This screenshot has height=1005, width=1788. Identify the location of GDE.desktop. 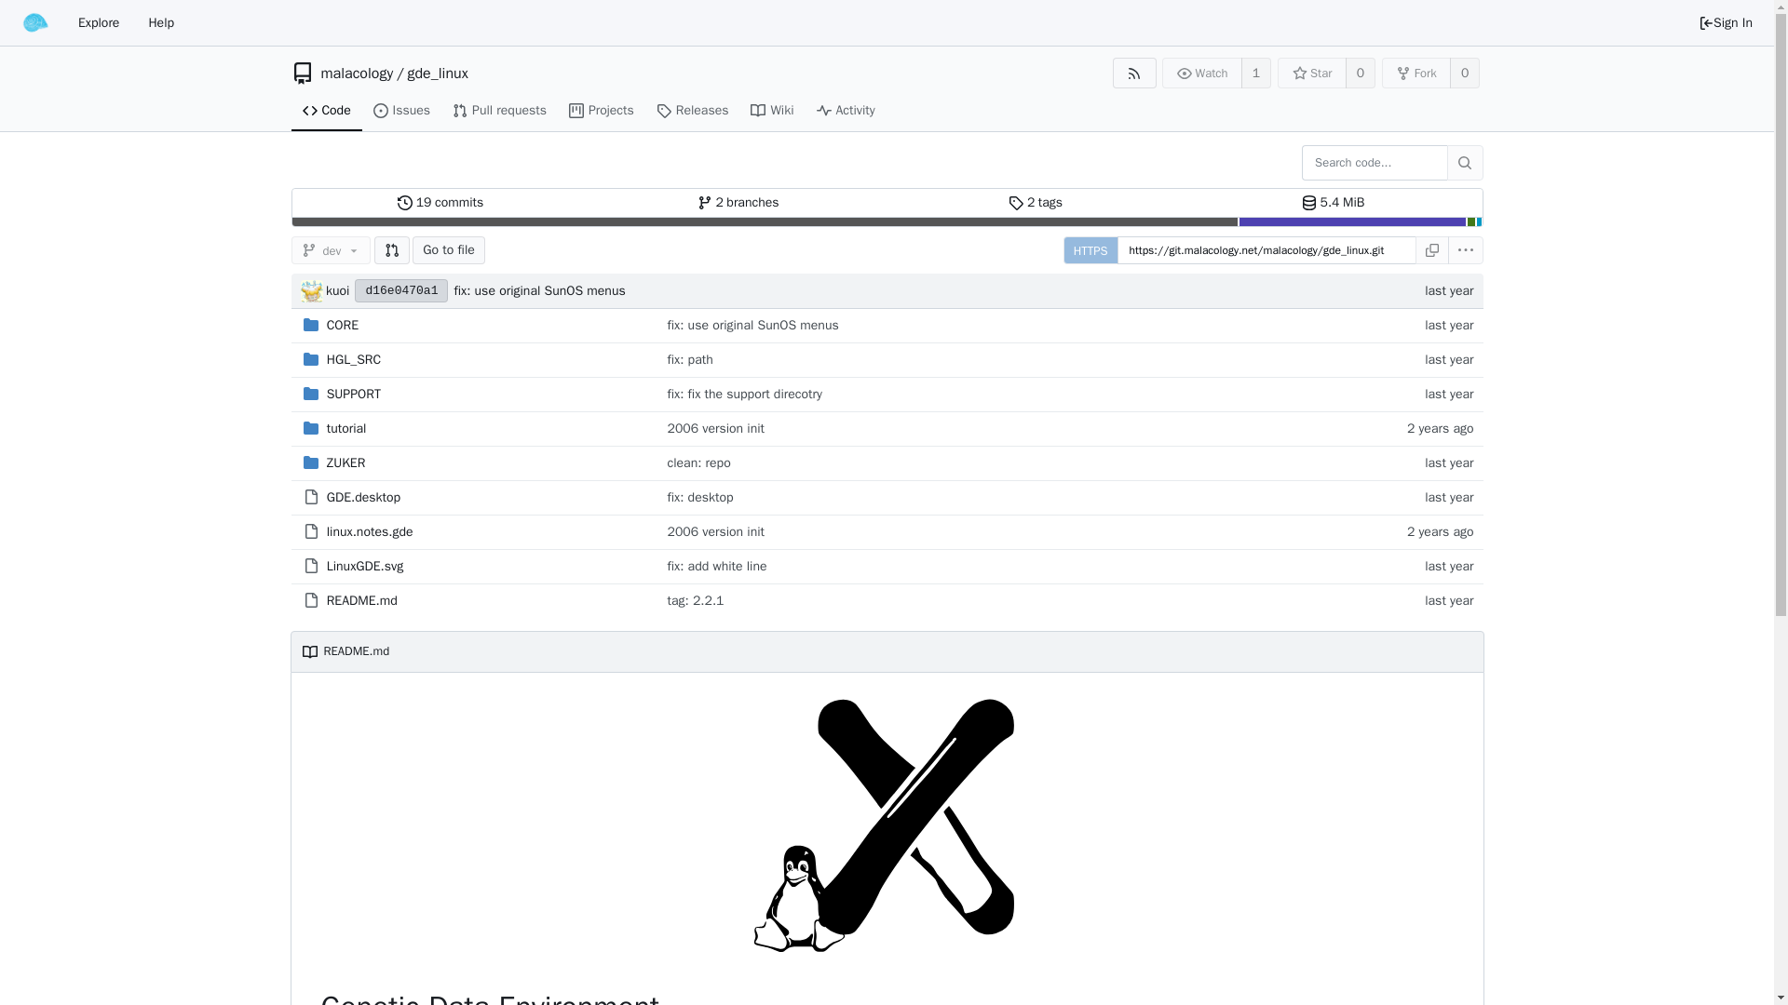
(325, 112).